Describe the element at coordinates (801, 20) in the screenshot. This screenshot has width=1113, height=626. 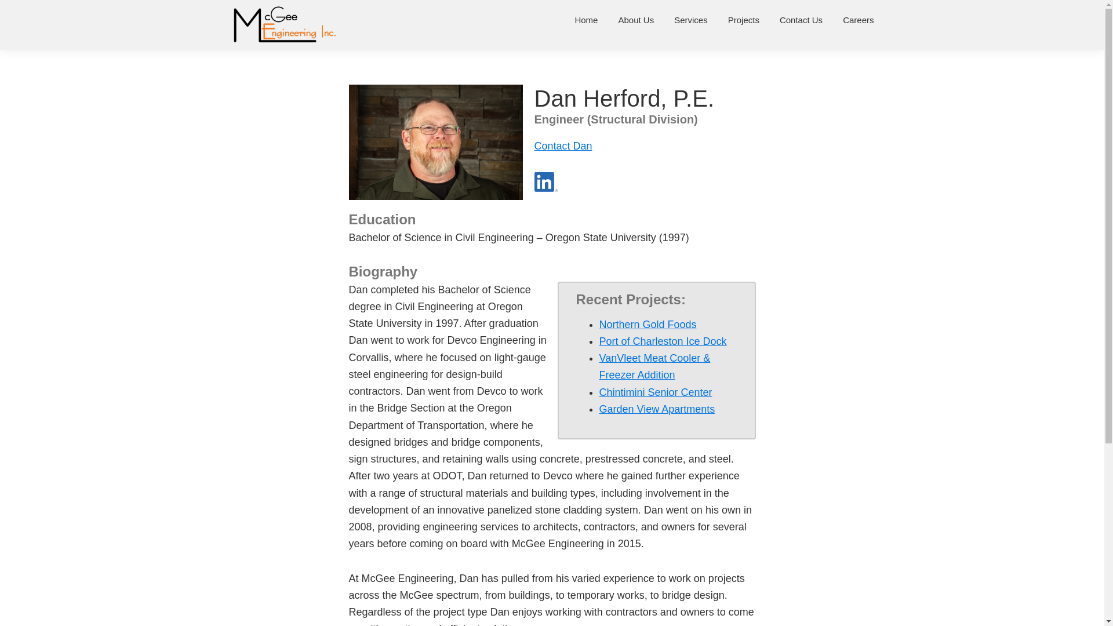
I see `Contact Us` at that location.